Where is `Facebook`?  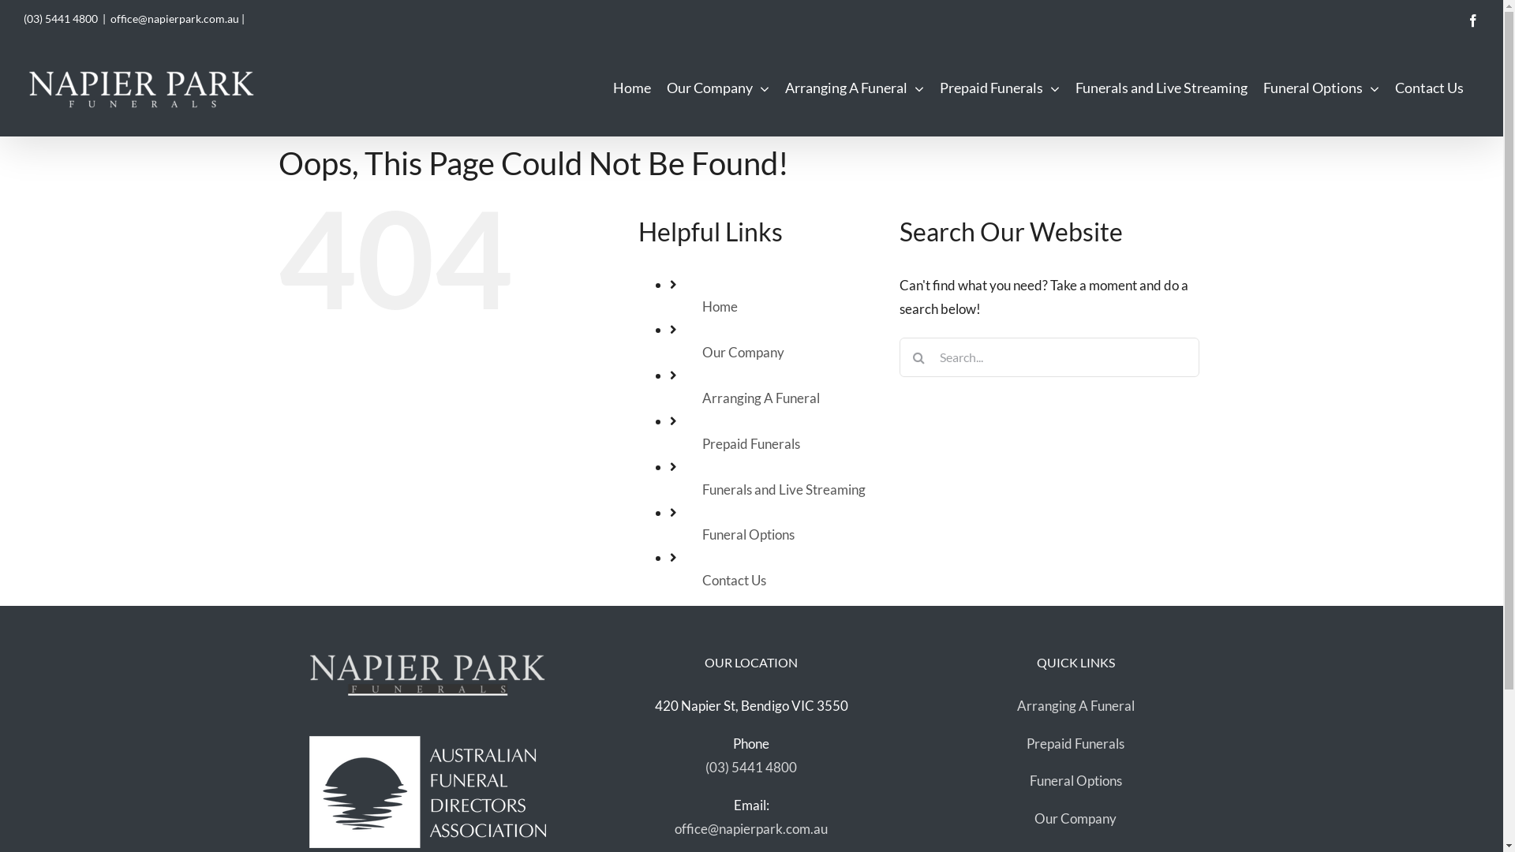
Facebook is located at coordinates (1473, 21).